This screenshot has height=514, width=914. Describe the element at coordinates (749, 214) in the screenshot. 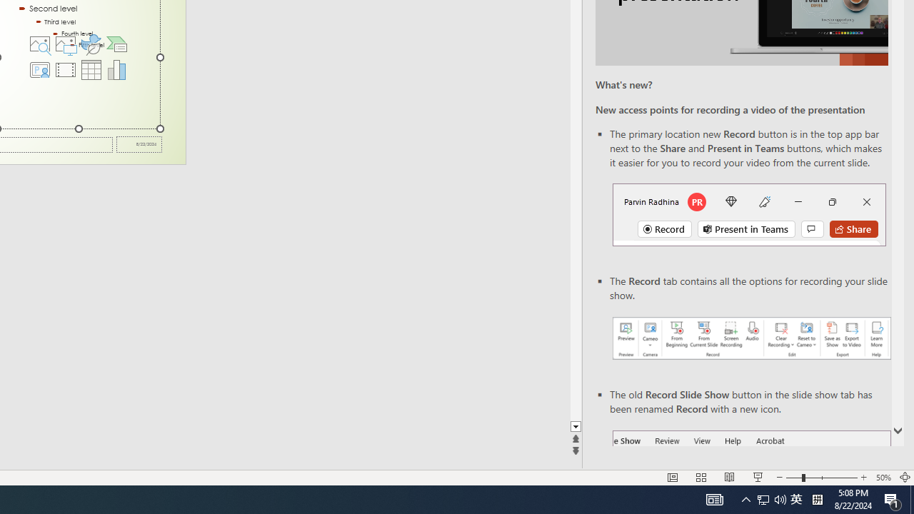

I see `Record button in top bar` at that location.